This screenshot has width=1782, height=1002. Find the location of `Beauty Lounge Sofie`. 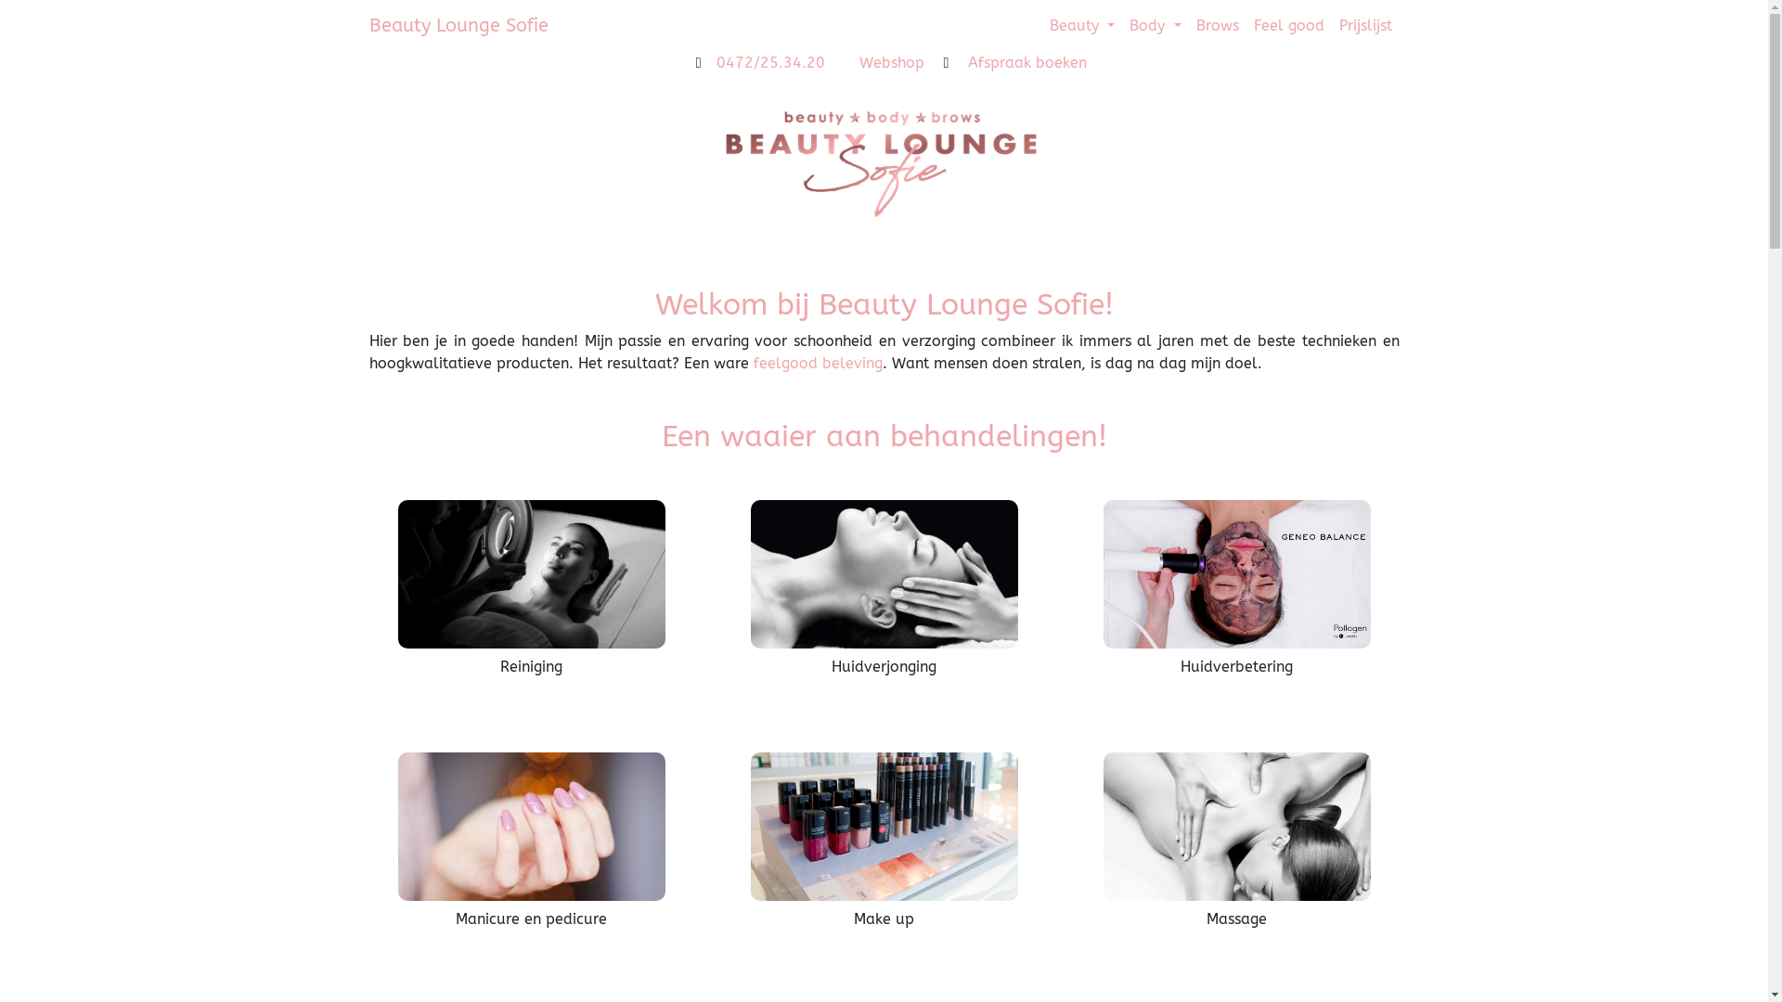

Beauty Lounge Sofie is located at coordinates (458, 26).